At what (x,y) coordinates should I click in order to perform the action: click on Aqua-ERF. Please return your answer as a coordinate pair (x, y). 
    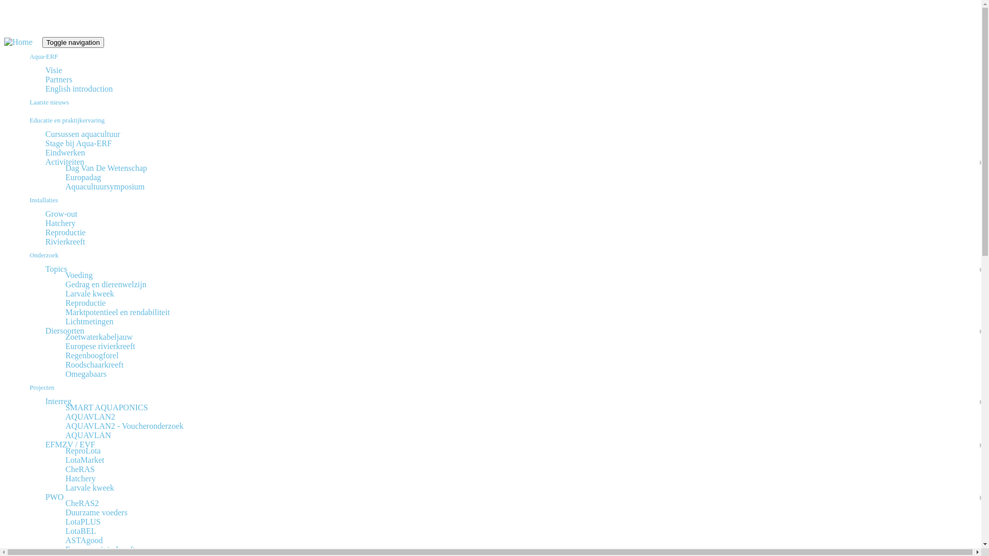
    Looking at the image, I should click on (501, 57).